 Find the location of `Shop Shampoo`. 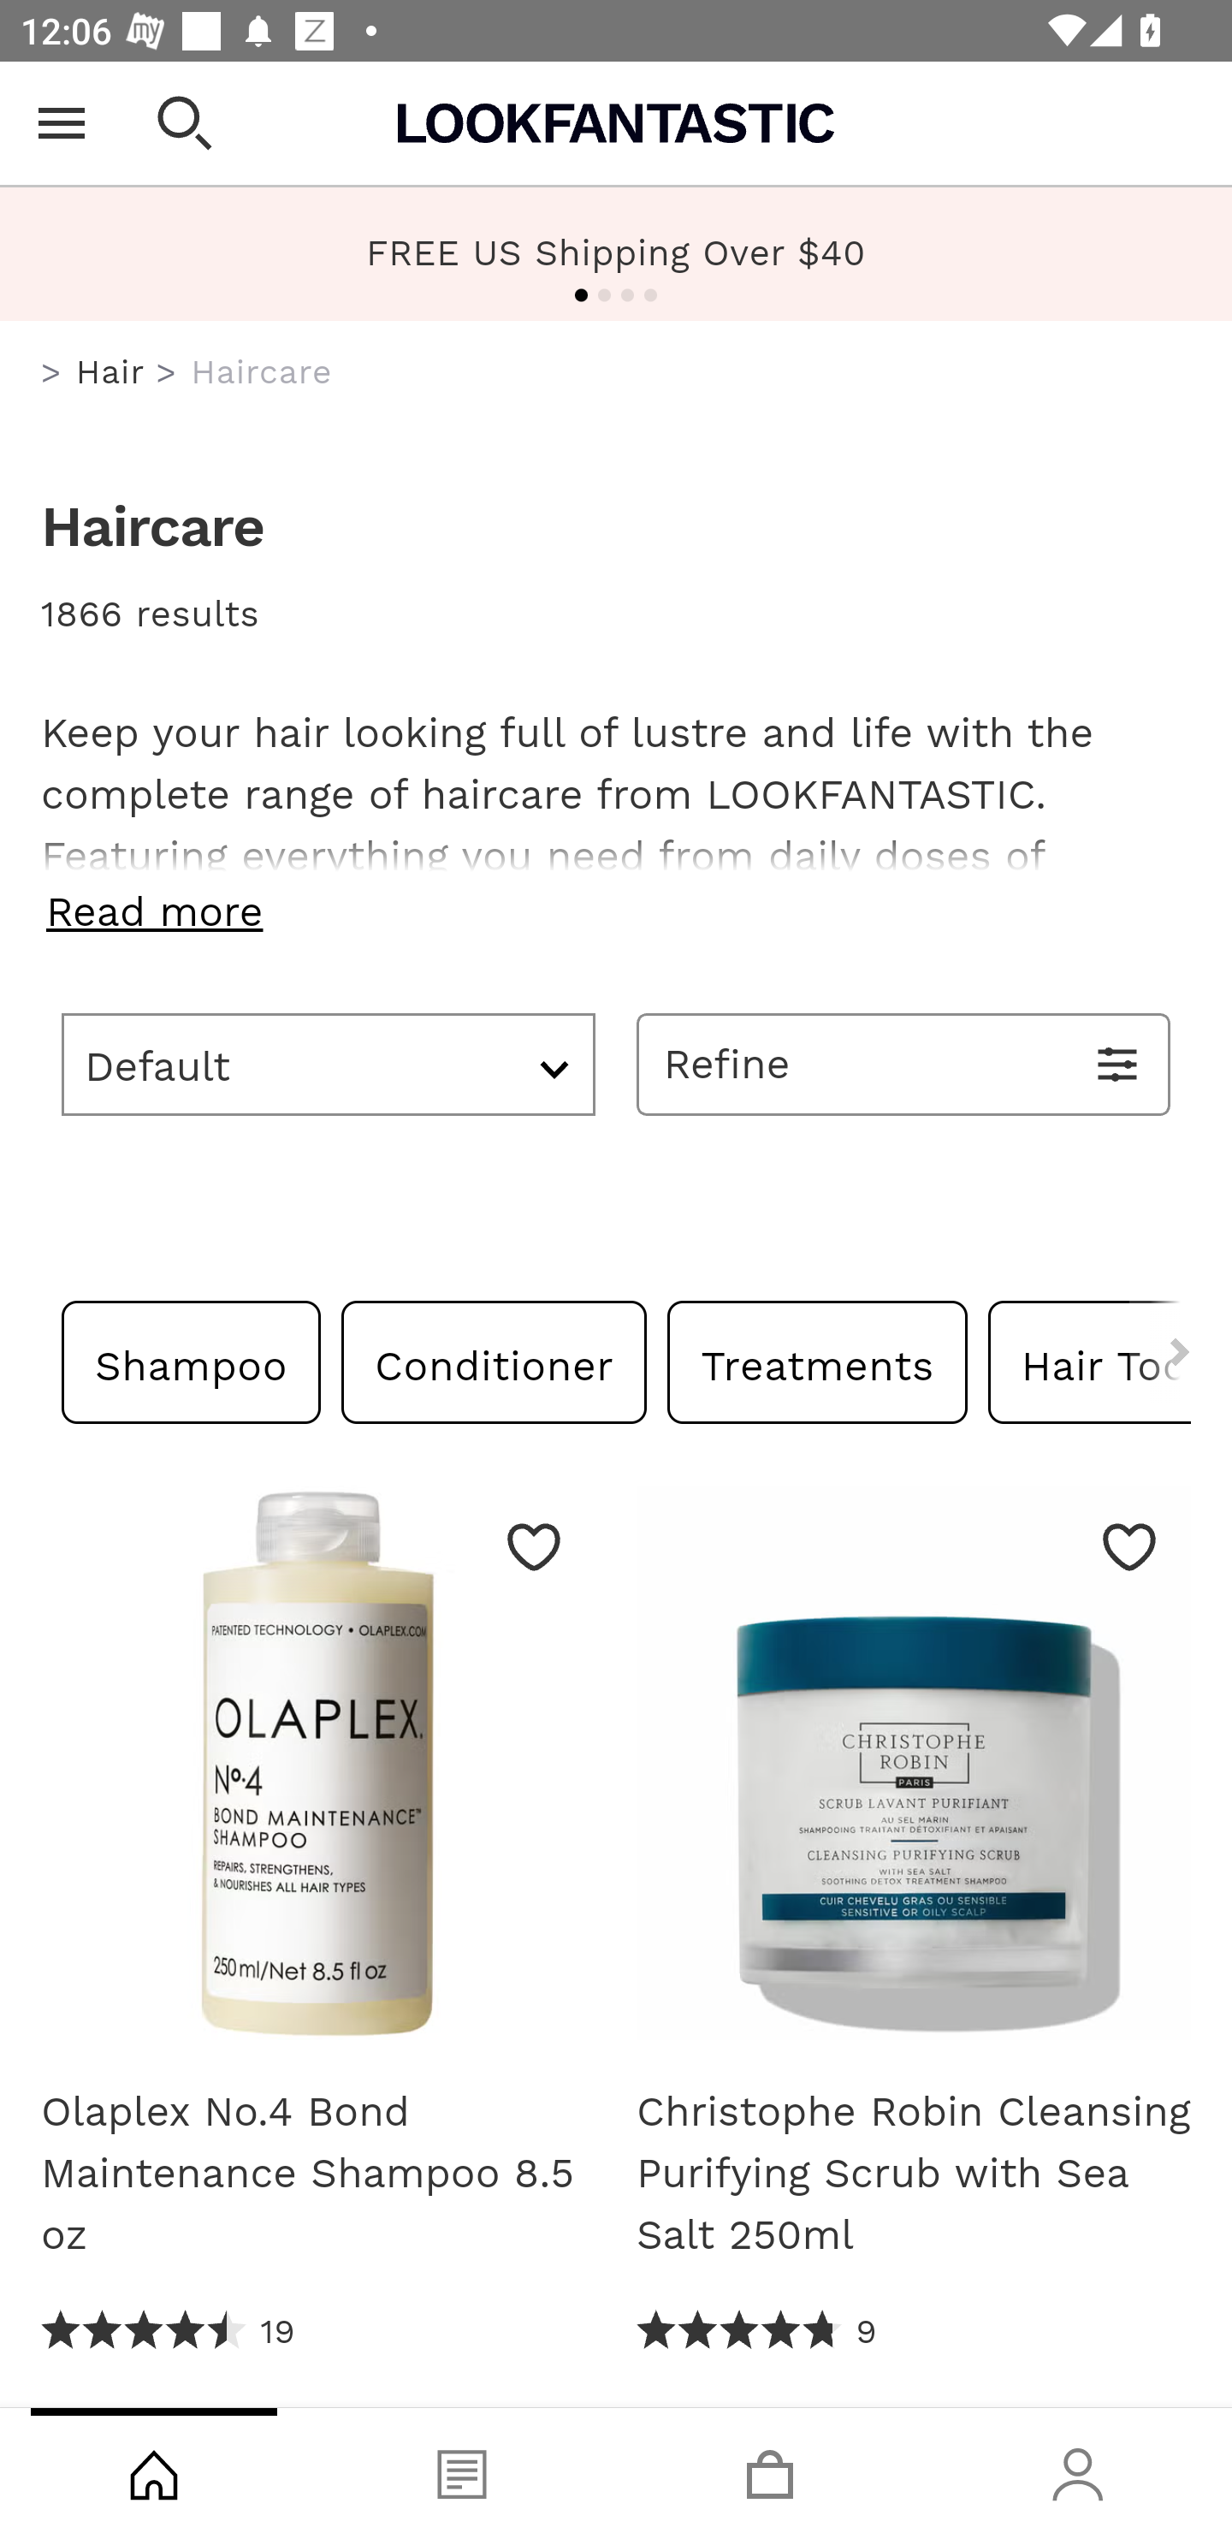

Shop Shampoo is located at coordinates (192, 1361).